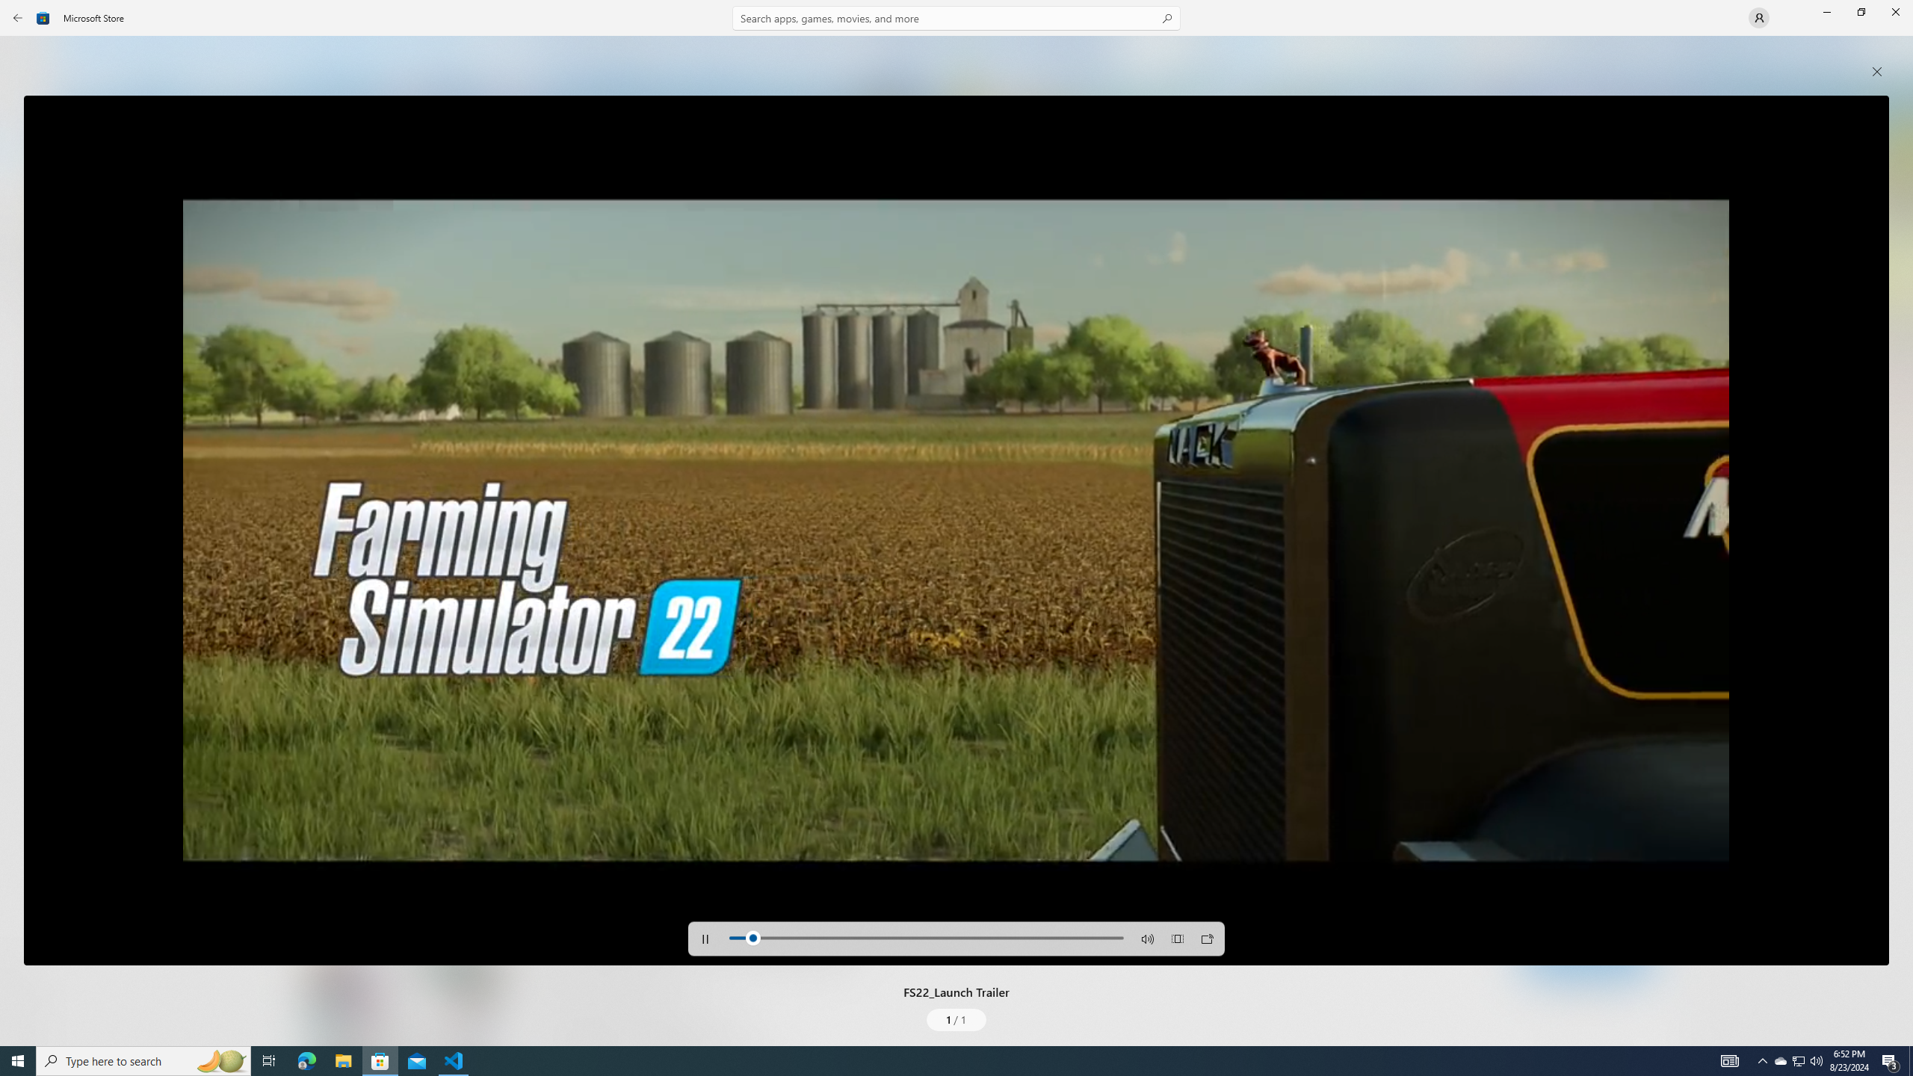  What do you see at coordinates (574, 853) in the screenshot?
I see `Play with Game Pass` at bounding box center [574, 853].